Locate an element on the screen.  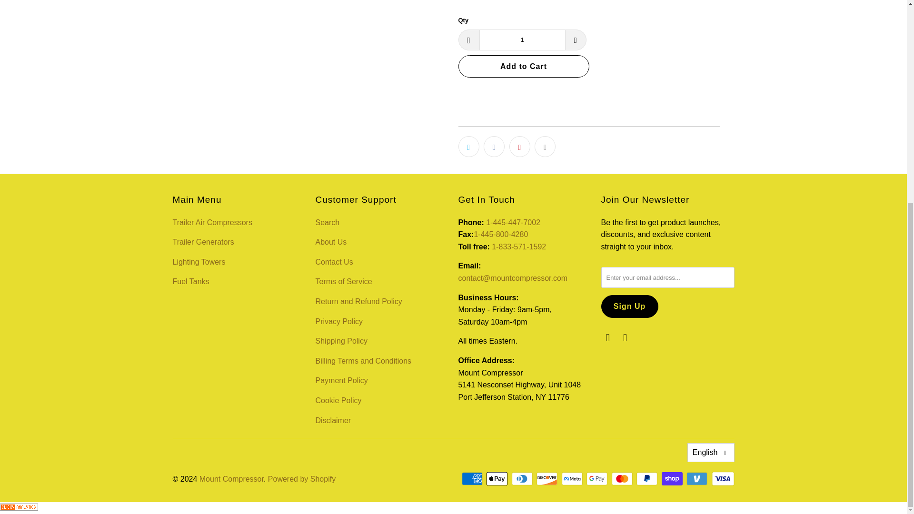
Venmo is located at coordinates (697, 479).